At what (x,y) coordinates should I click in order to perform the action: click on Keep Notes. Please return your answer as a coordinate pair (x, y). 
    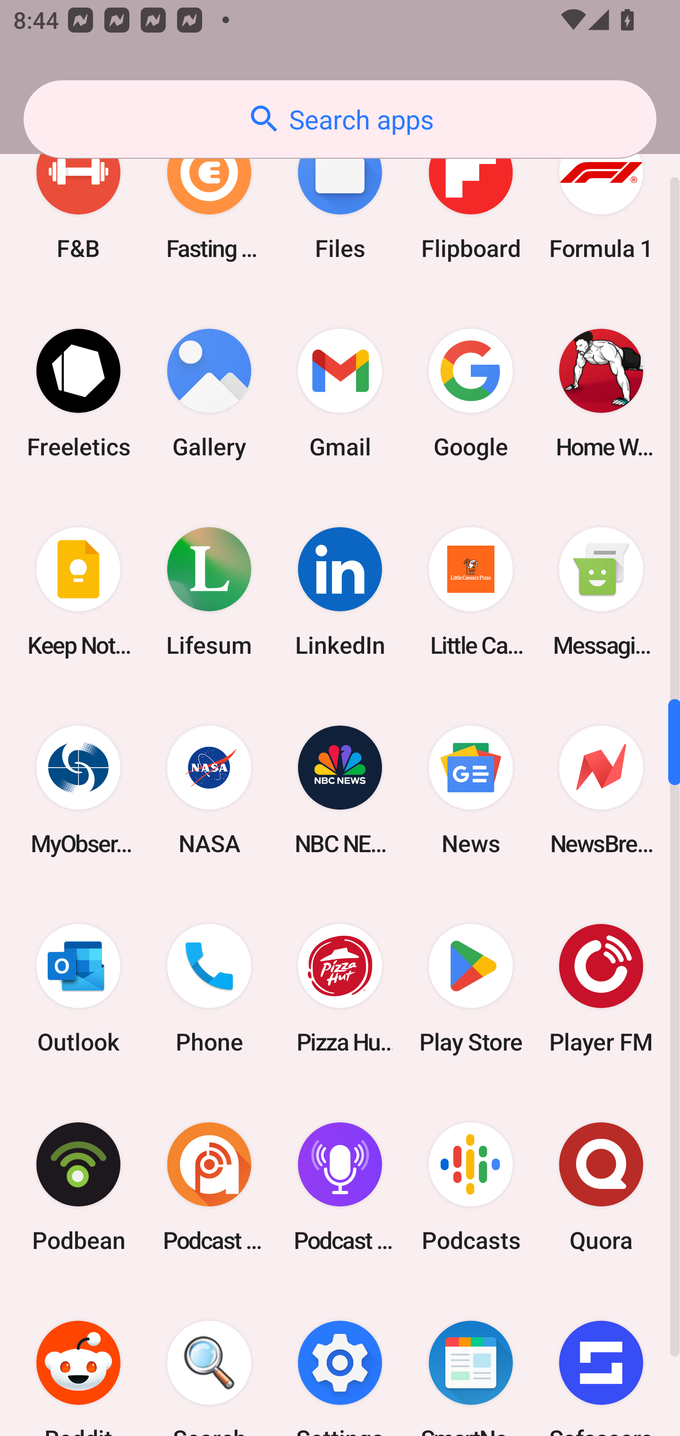
    Looking at the image, I should click on (78, 591).